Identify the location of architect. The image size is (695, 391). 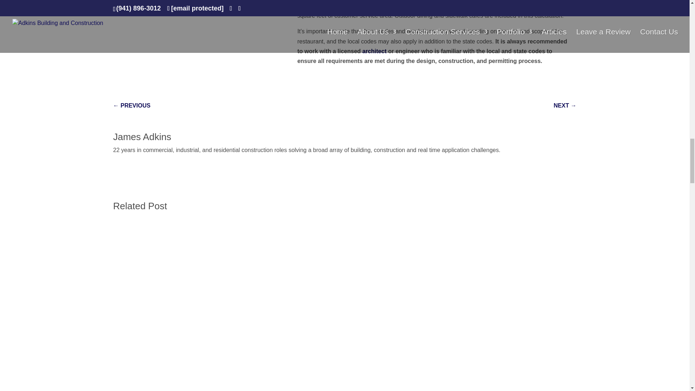
(374, 51).